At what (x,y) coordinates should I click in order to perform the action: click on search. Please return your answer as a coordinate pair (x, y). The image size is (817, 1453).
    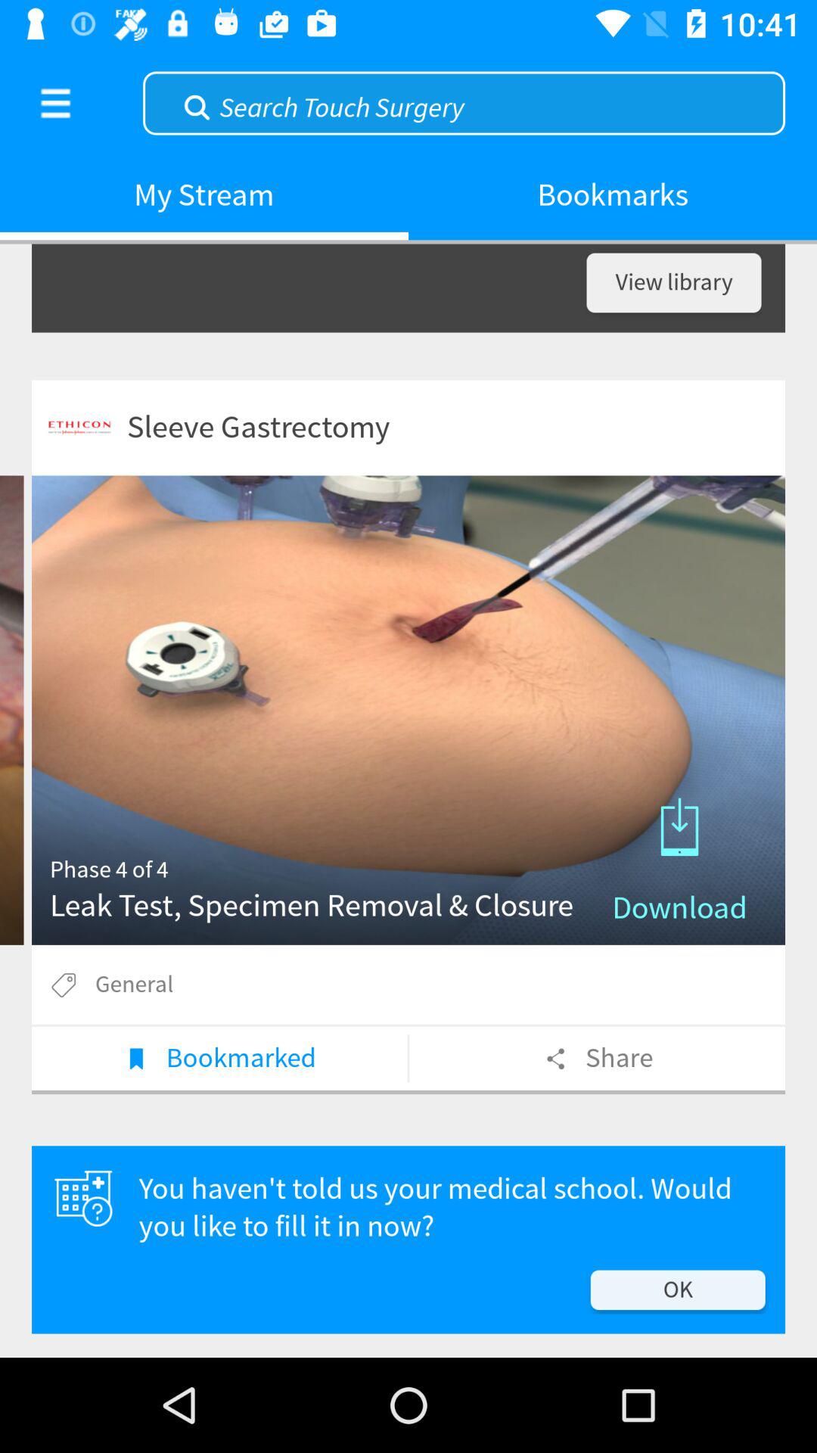
    Looking at the image, I should click on (464, 102).